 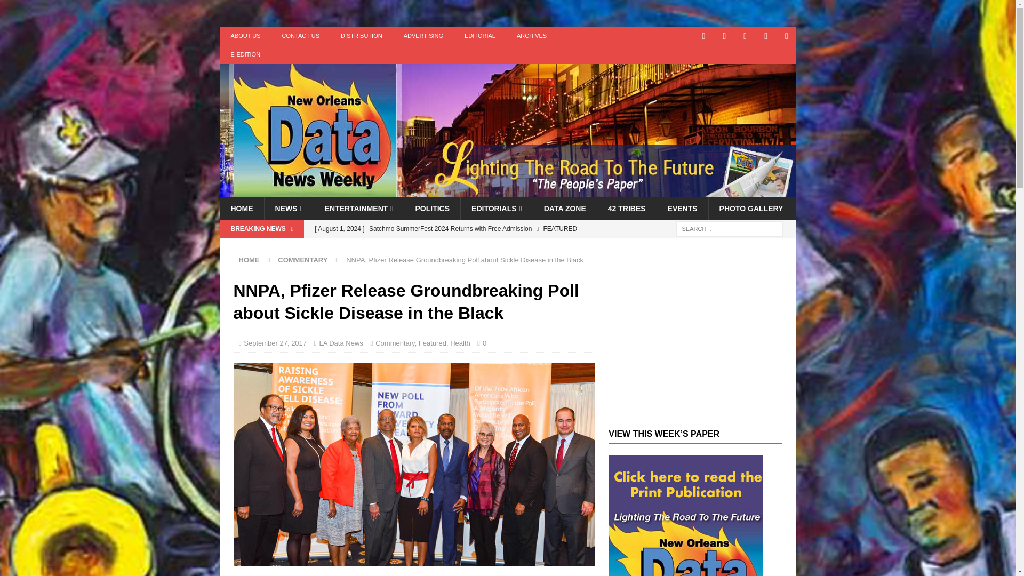 I want to click on Satchmo SummerFest 2024 Returns with Free Admission, so click(x=451, y=228).